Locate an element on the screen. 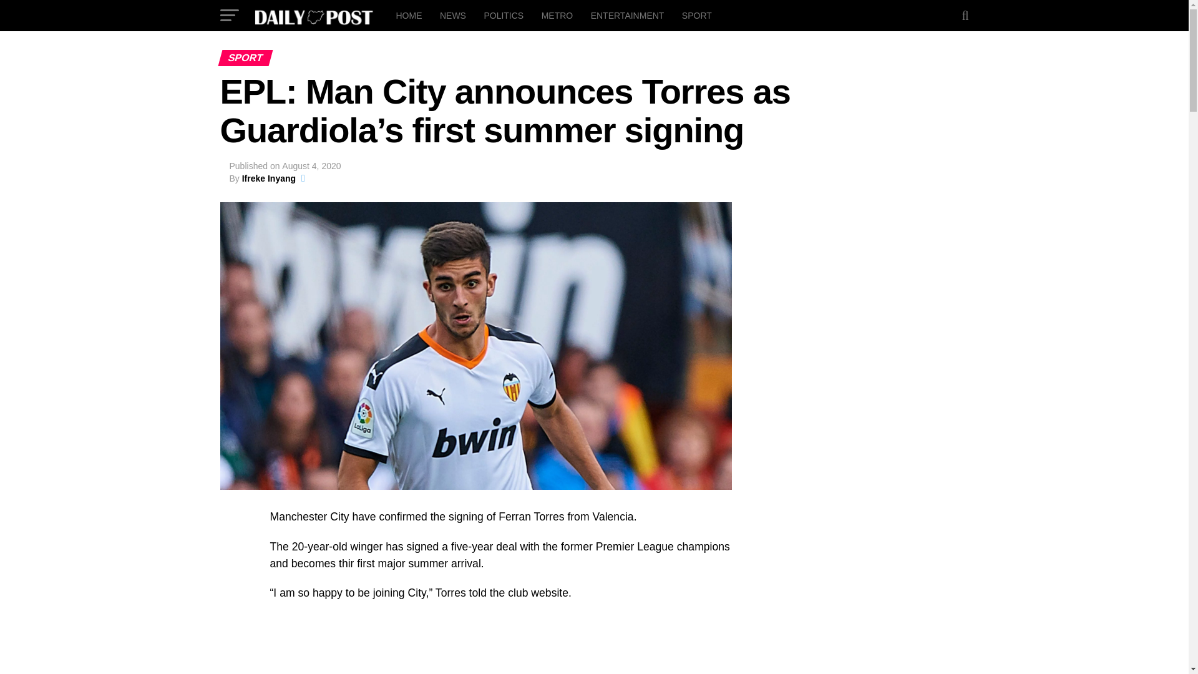  Ifreke Inyang is located at coordinates (268, 178).